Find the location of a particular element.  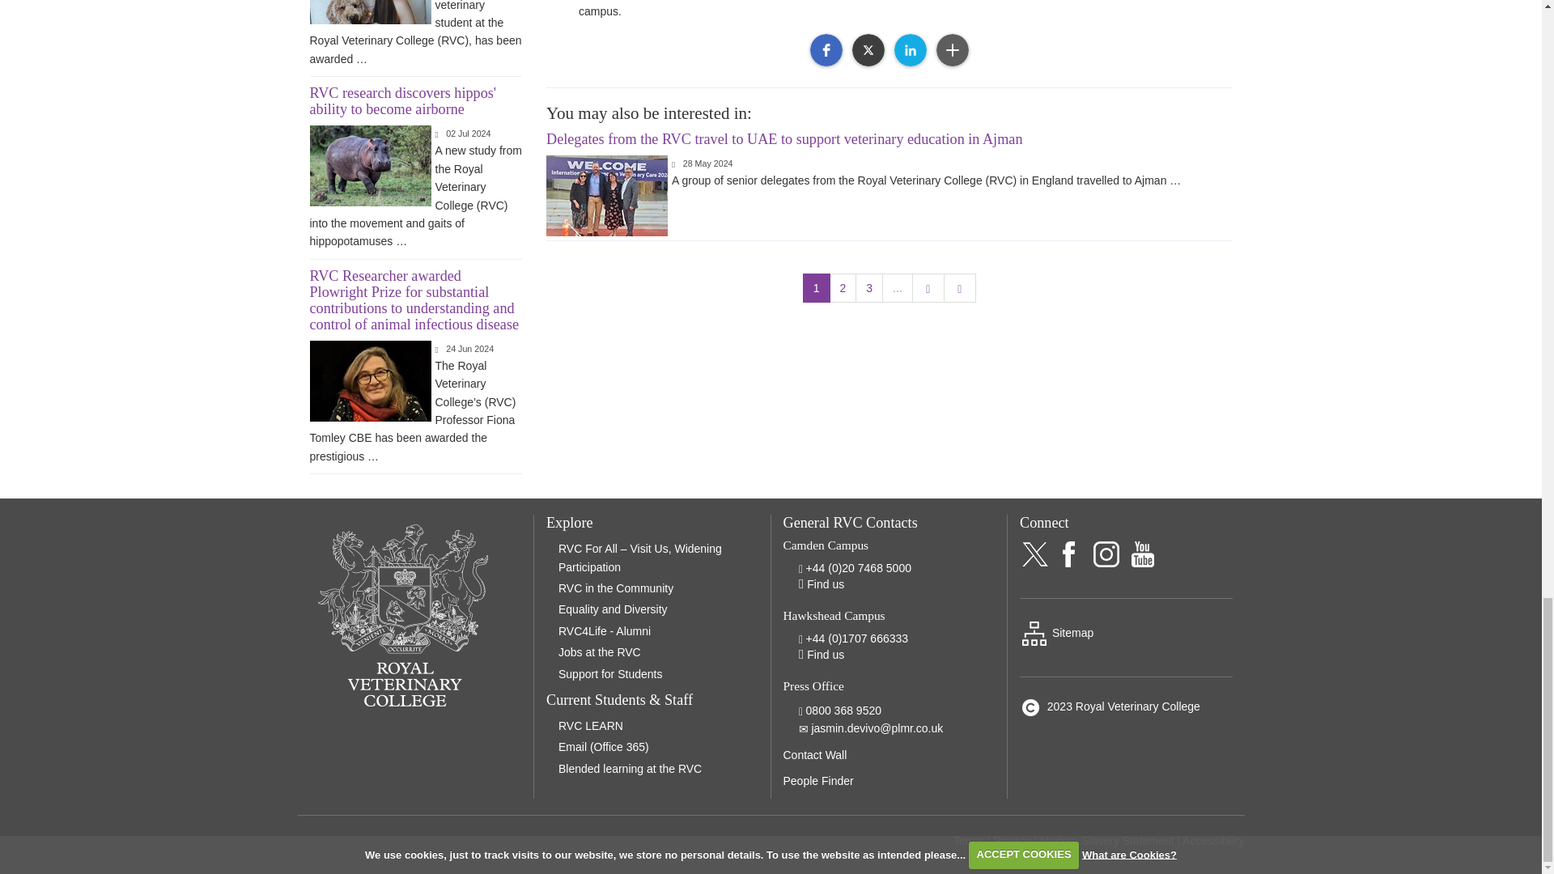

Twitter is located at coordinates (868, 50).